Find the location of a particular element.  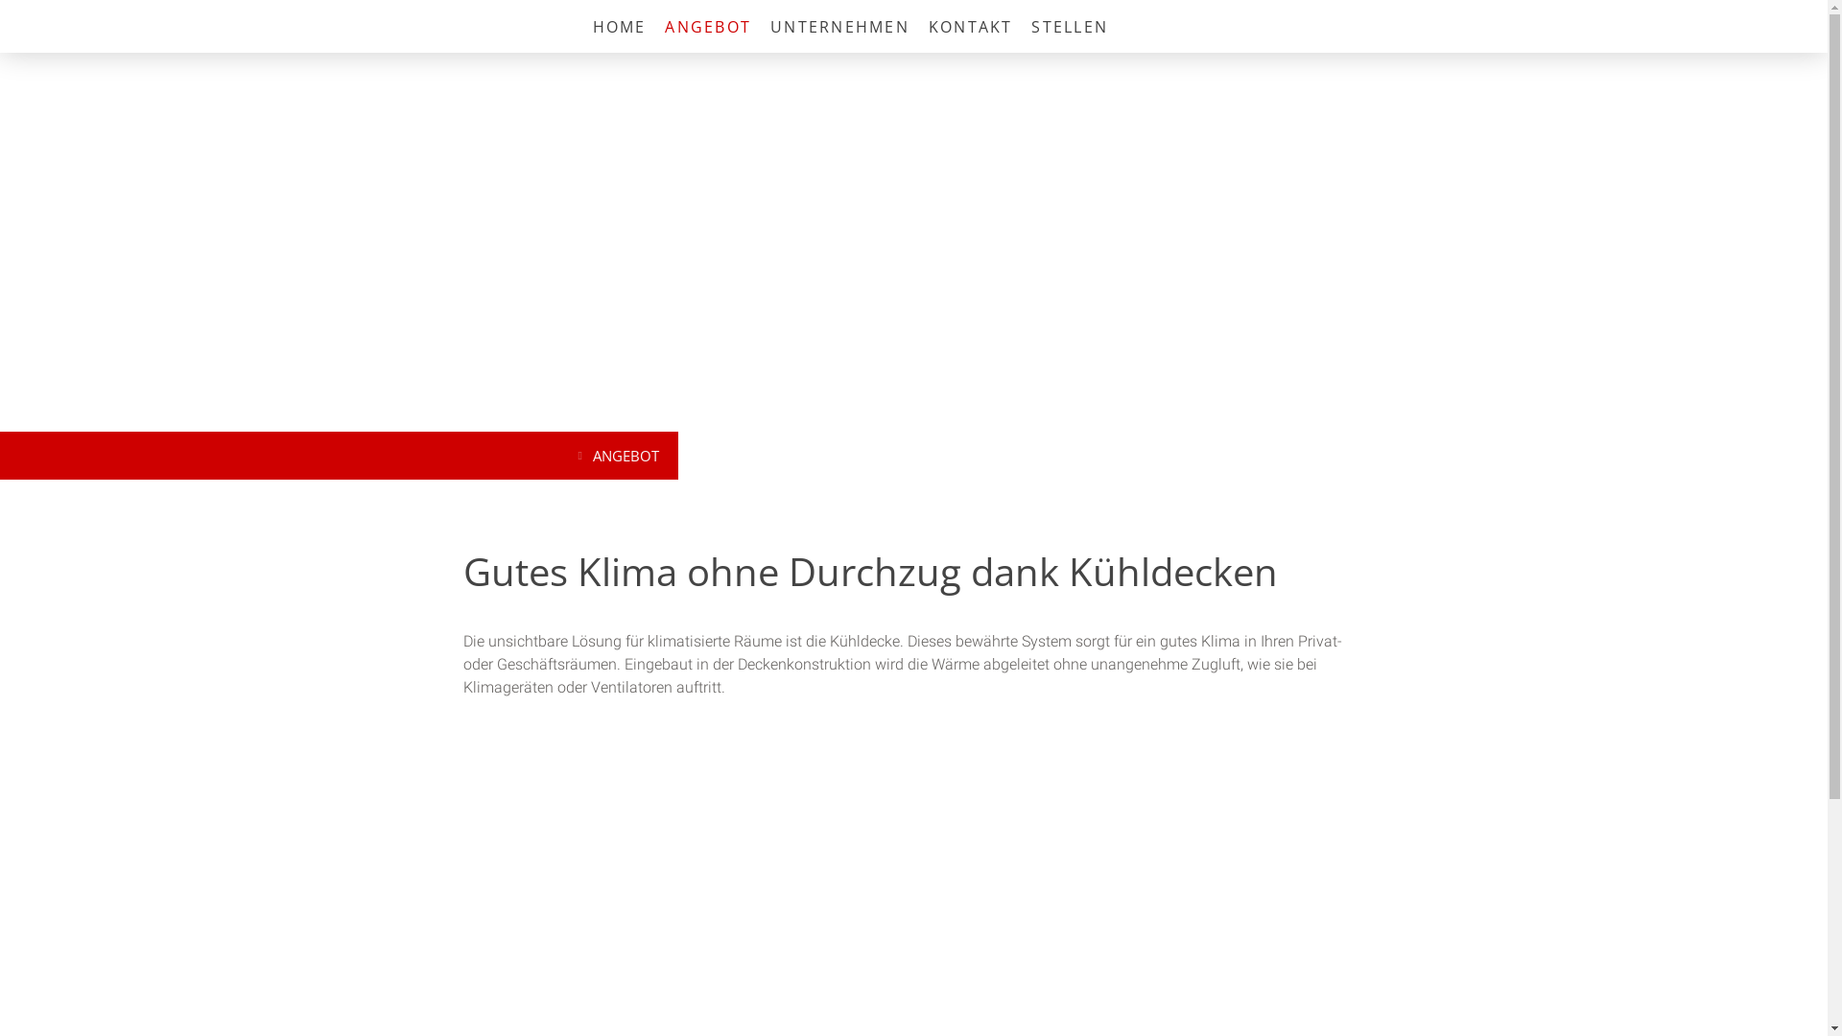

ANGEBOT is located at coordinates (708, 27).